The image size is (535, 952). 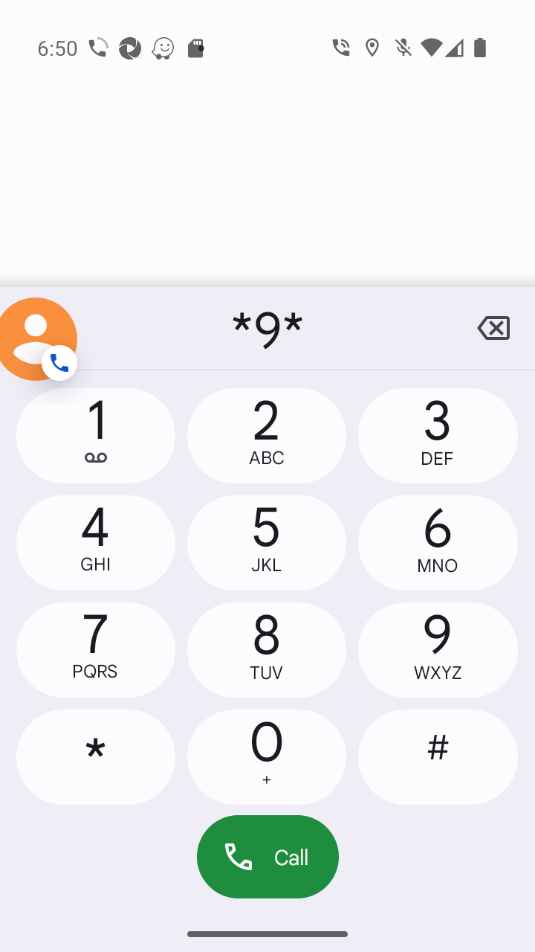 I want to click on 0 0 +, so click(x=266, y=756).